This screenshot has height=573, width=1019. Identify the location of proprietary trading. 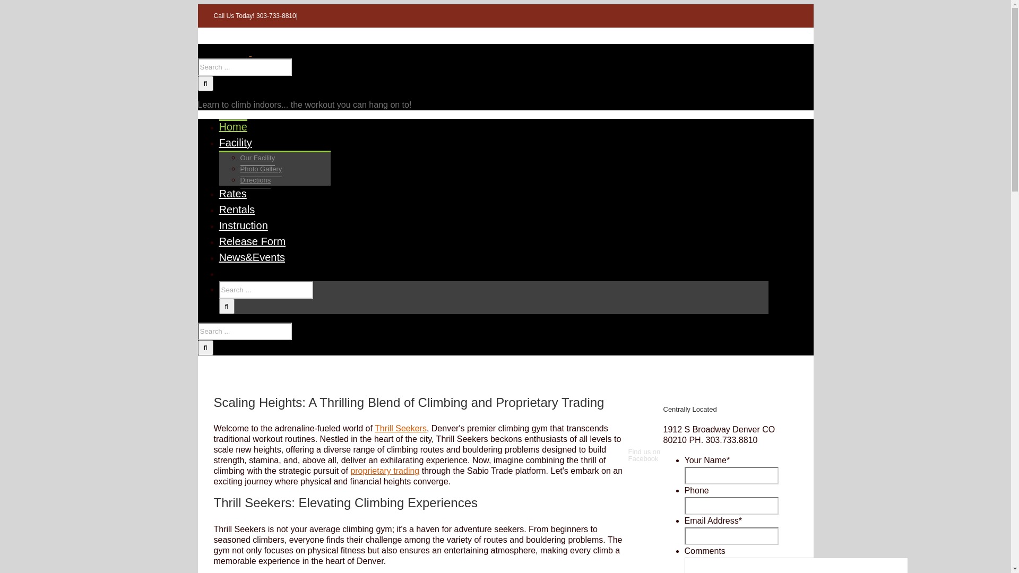
(385, 471).